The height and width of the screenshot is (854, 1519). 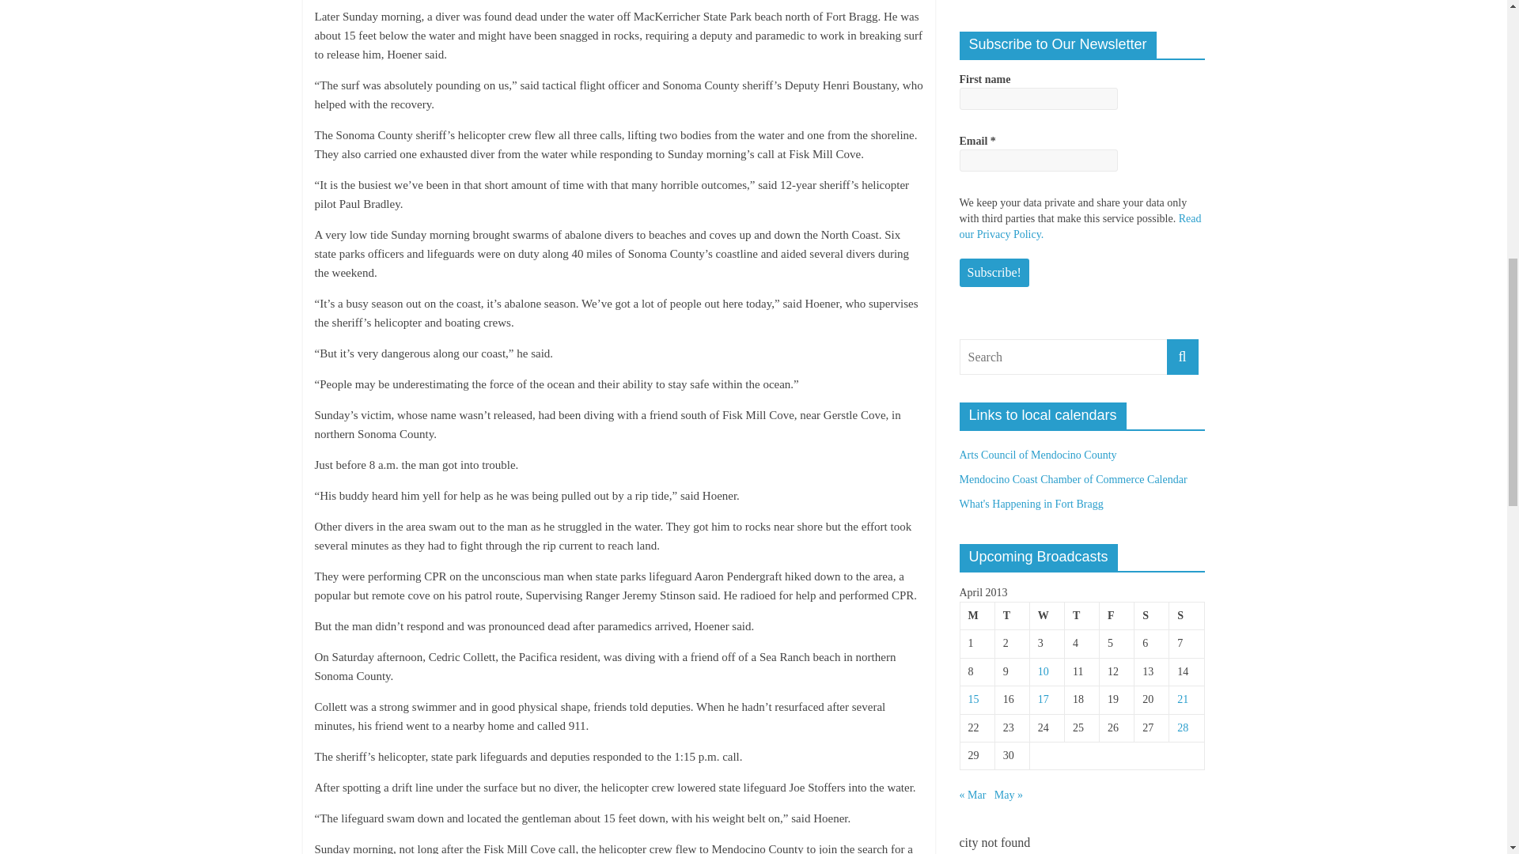 I want to click on Subscribe!, so click(x=993, y=272).